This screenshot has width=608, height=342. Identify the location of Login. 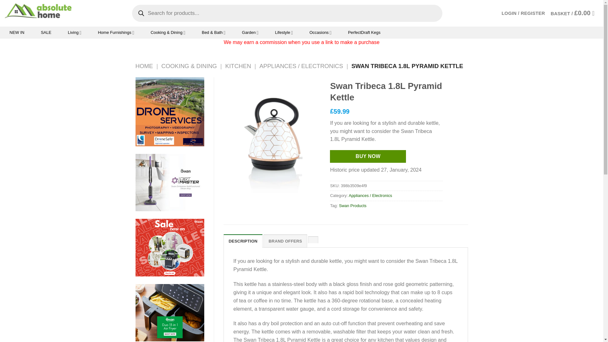
(523, 13).